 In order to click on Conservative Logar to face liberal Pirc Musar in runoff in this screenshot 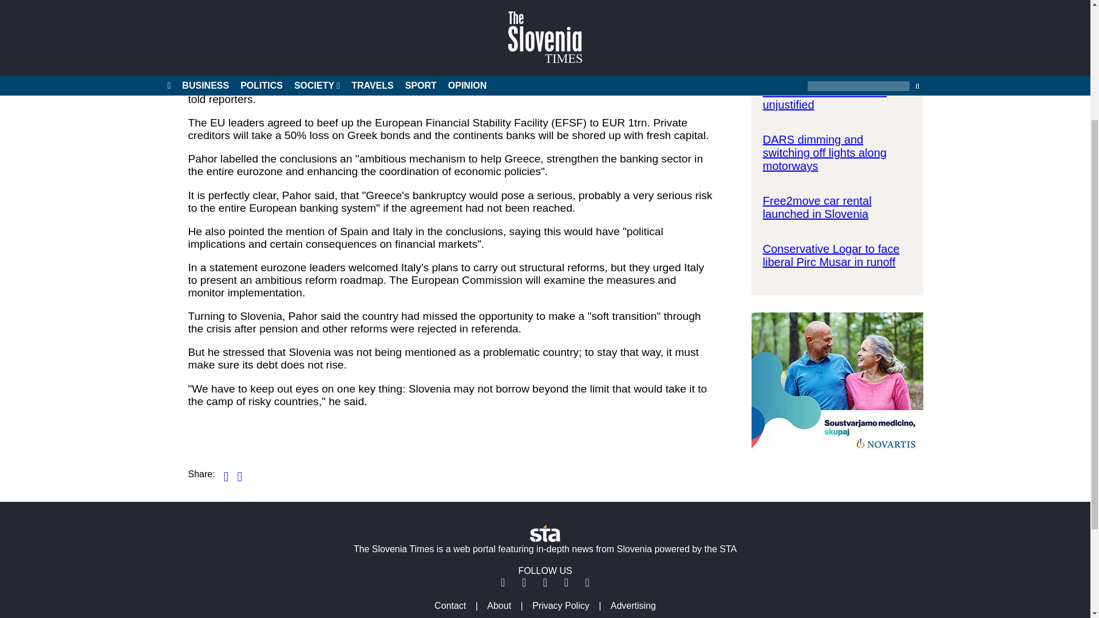, I will do `click(831, 255)`.